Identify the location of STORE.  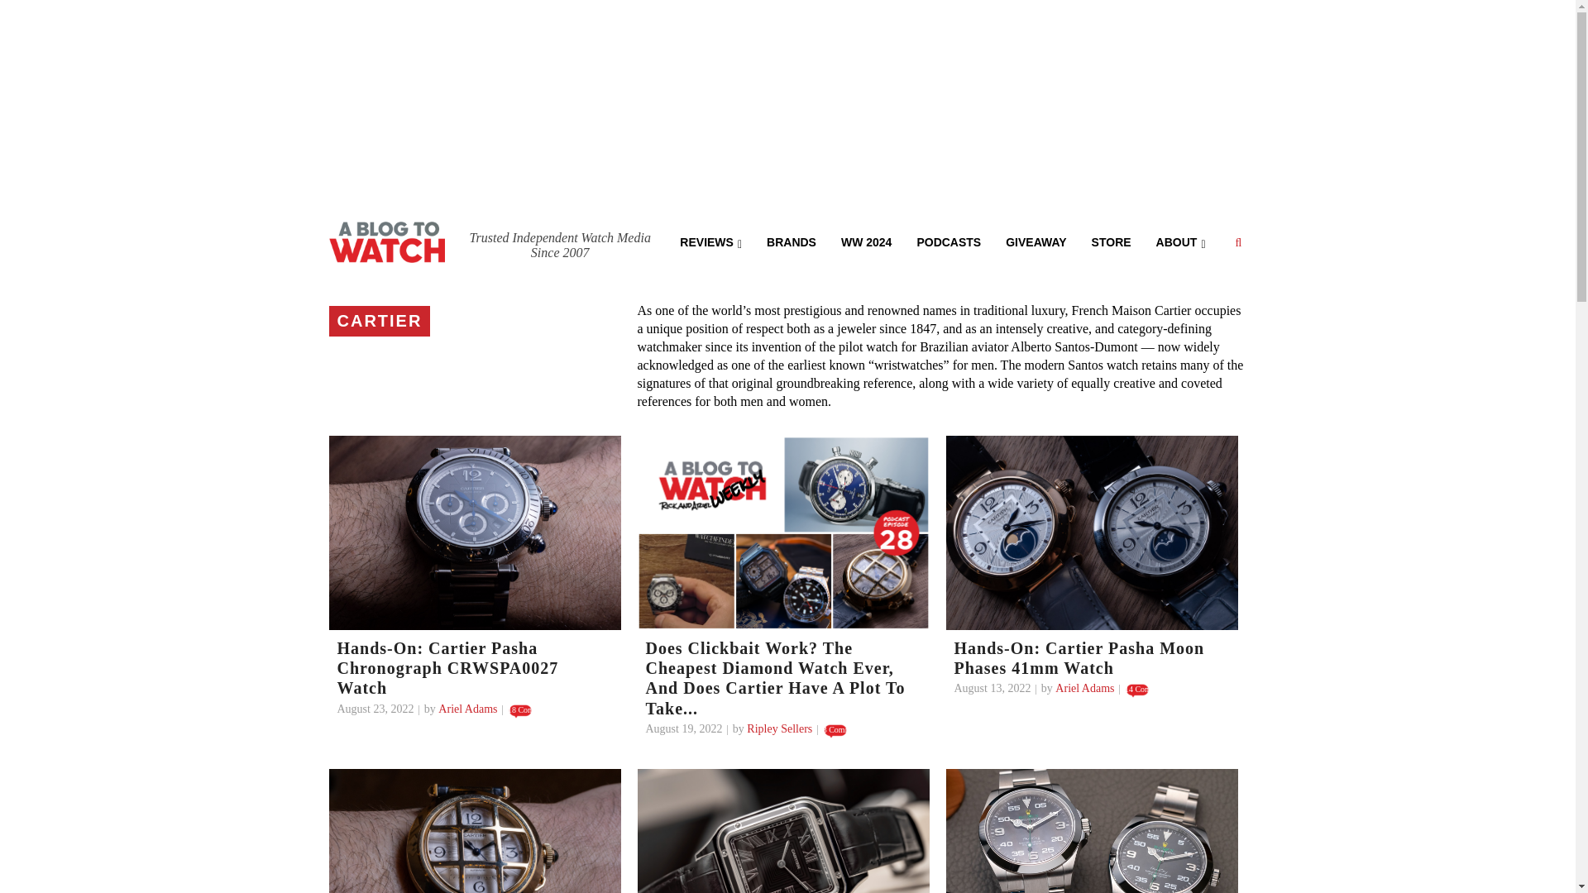
(1112, 241).